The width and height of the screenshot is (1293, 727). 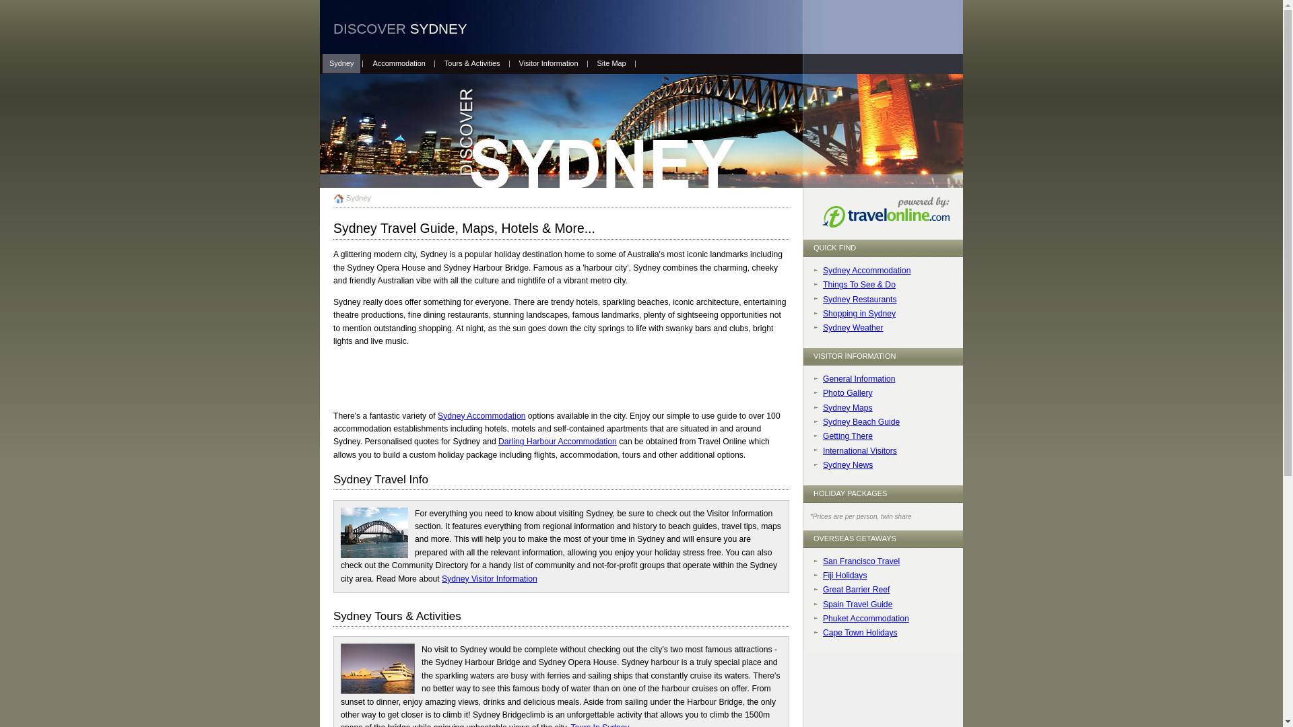 What do you see at coordinates (861, 633) in the screenshot?
I see `Cape Town Holidays` at bounding box center [861, 633].